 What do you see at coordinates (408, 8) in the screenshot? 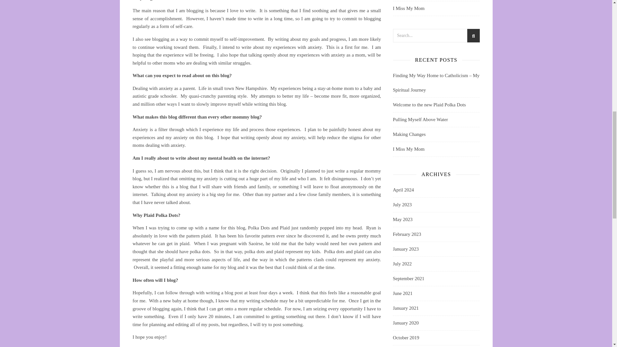
I see `I Miss My Mom` at bounding box center [408, 8].